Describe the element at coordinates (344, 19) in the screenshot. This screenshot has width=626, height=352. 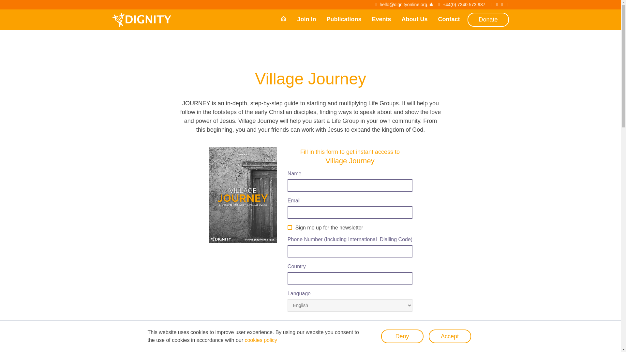
I see `Publications` at that location.